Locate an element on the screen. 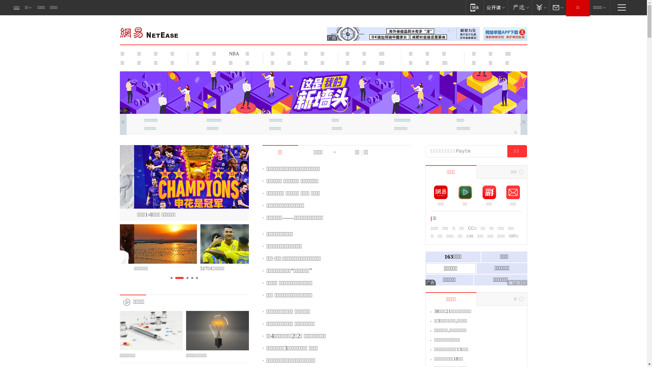  NBA is located at coordinates (233, 54).